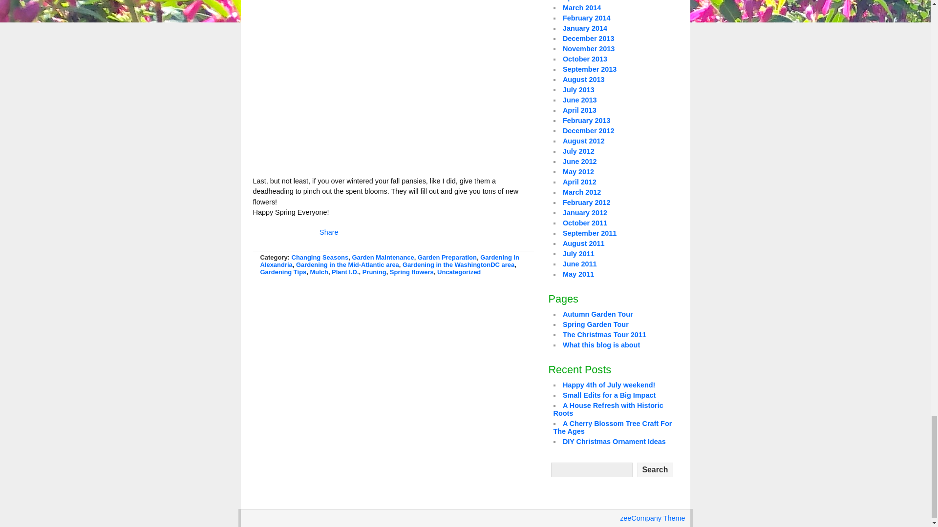 This screenshot has height=527, width=938. What do you see at coordinates (458, 271) in the screenshot?
I see `Uncategorized` at bounding box center [458, 271].